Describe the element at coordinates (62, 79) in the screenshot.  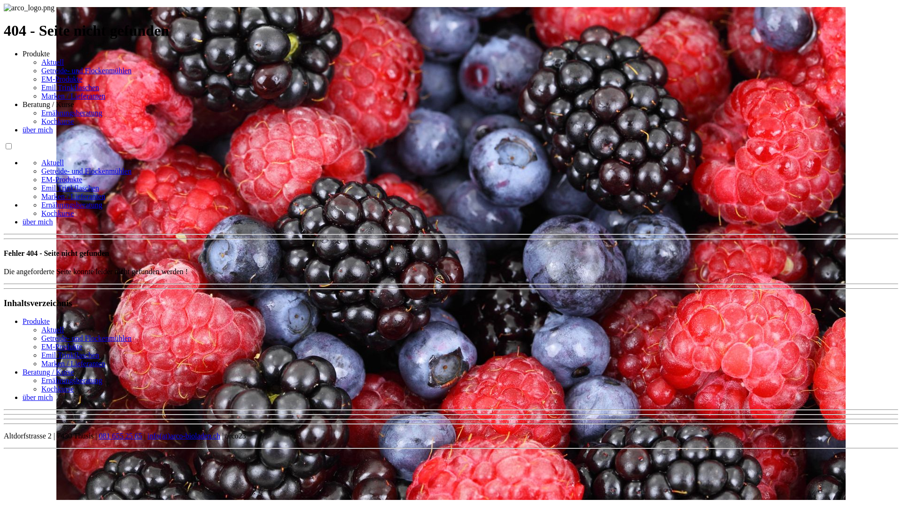
I see `EM-Produkte` at that location.